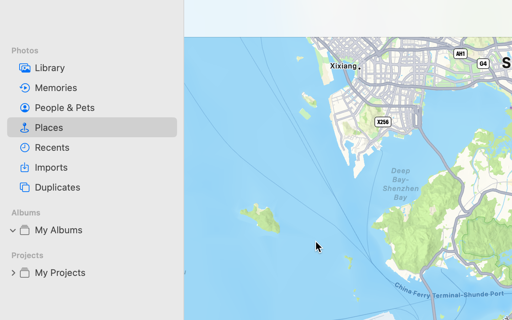 The height and width of the screenshot is (320, 512). I want to click on 1, so click(13, 230).